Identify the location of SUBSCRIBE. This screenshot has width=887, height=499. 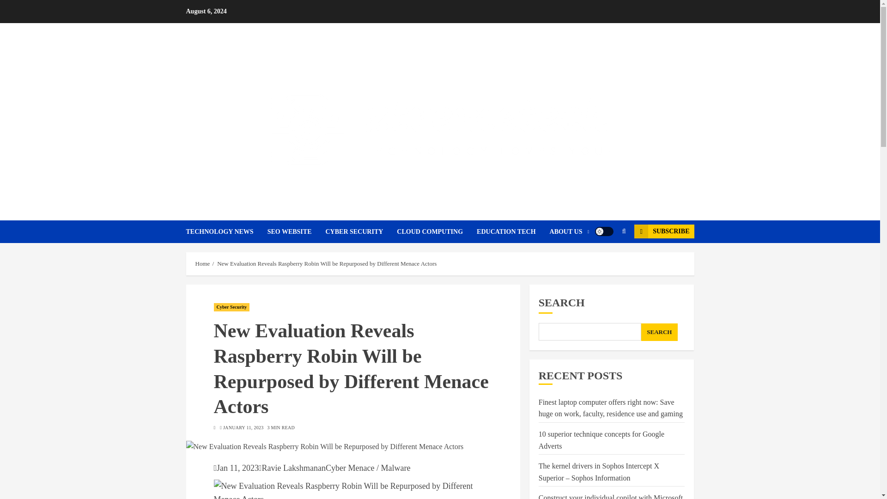
(663, 231).